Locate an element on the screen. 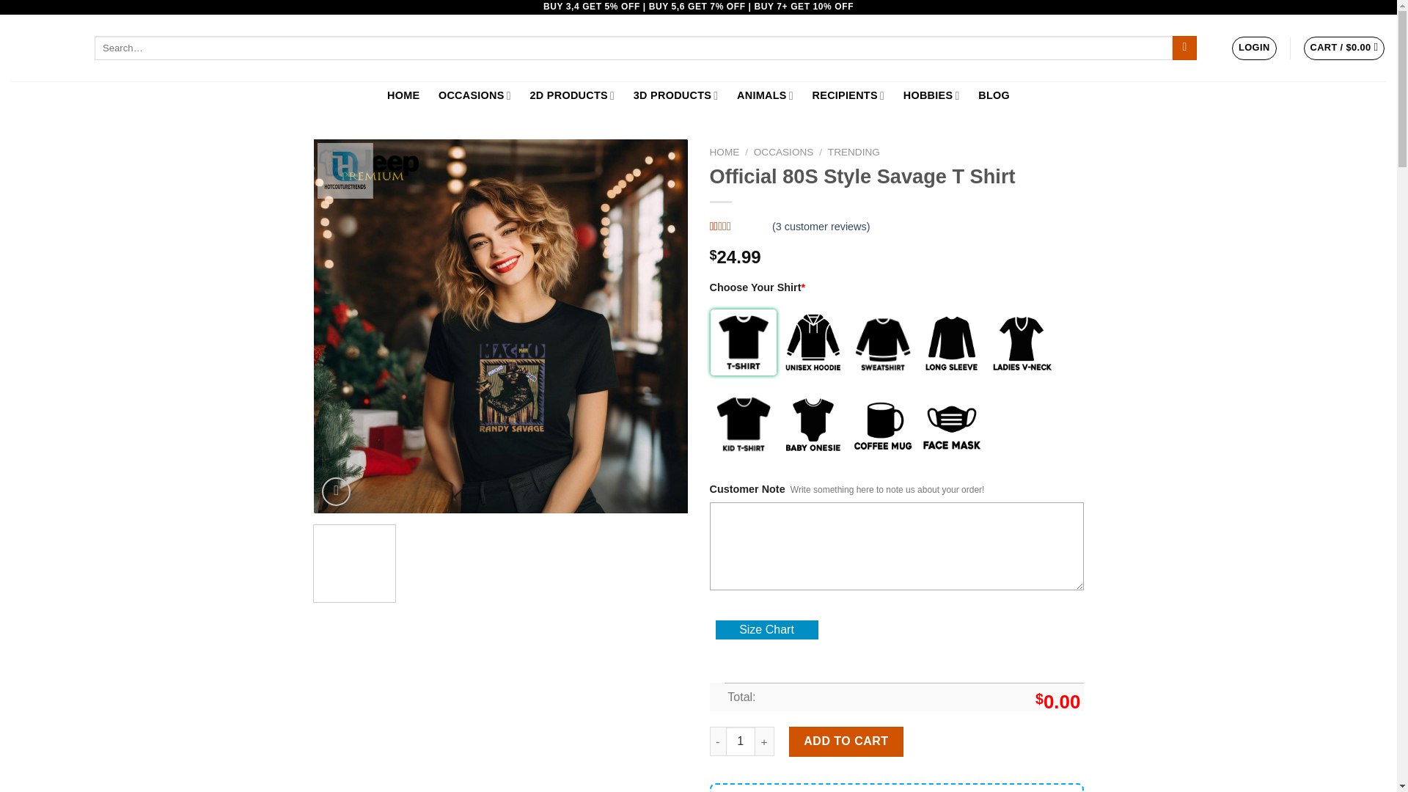 This screenshot has width=1408, height=792. ANIMALS is located at coordinates (765, 95).